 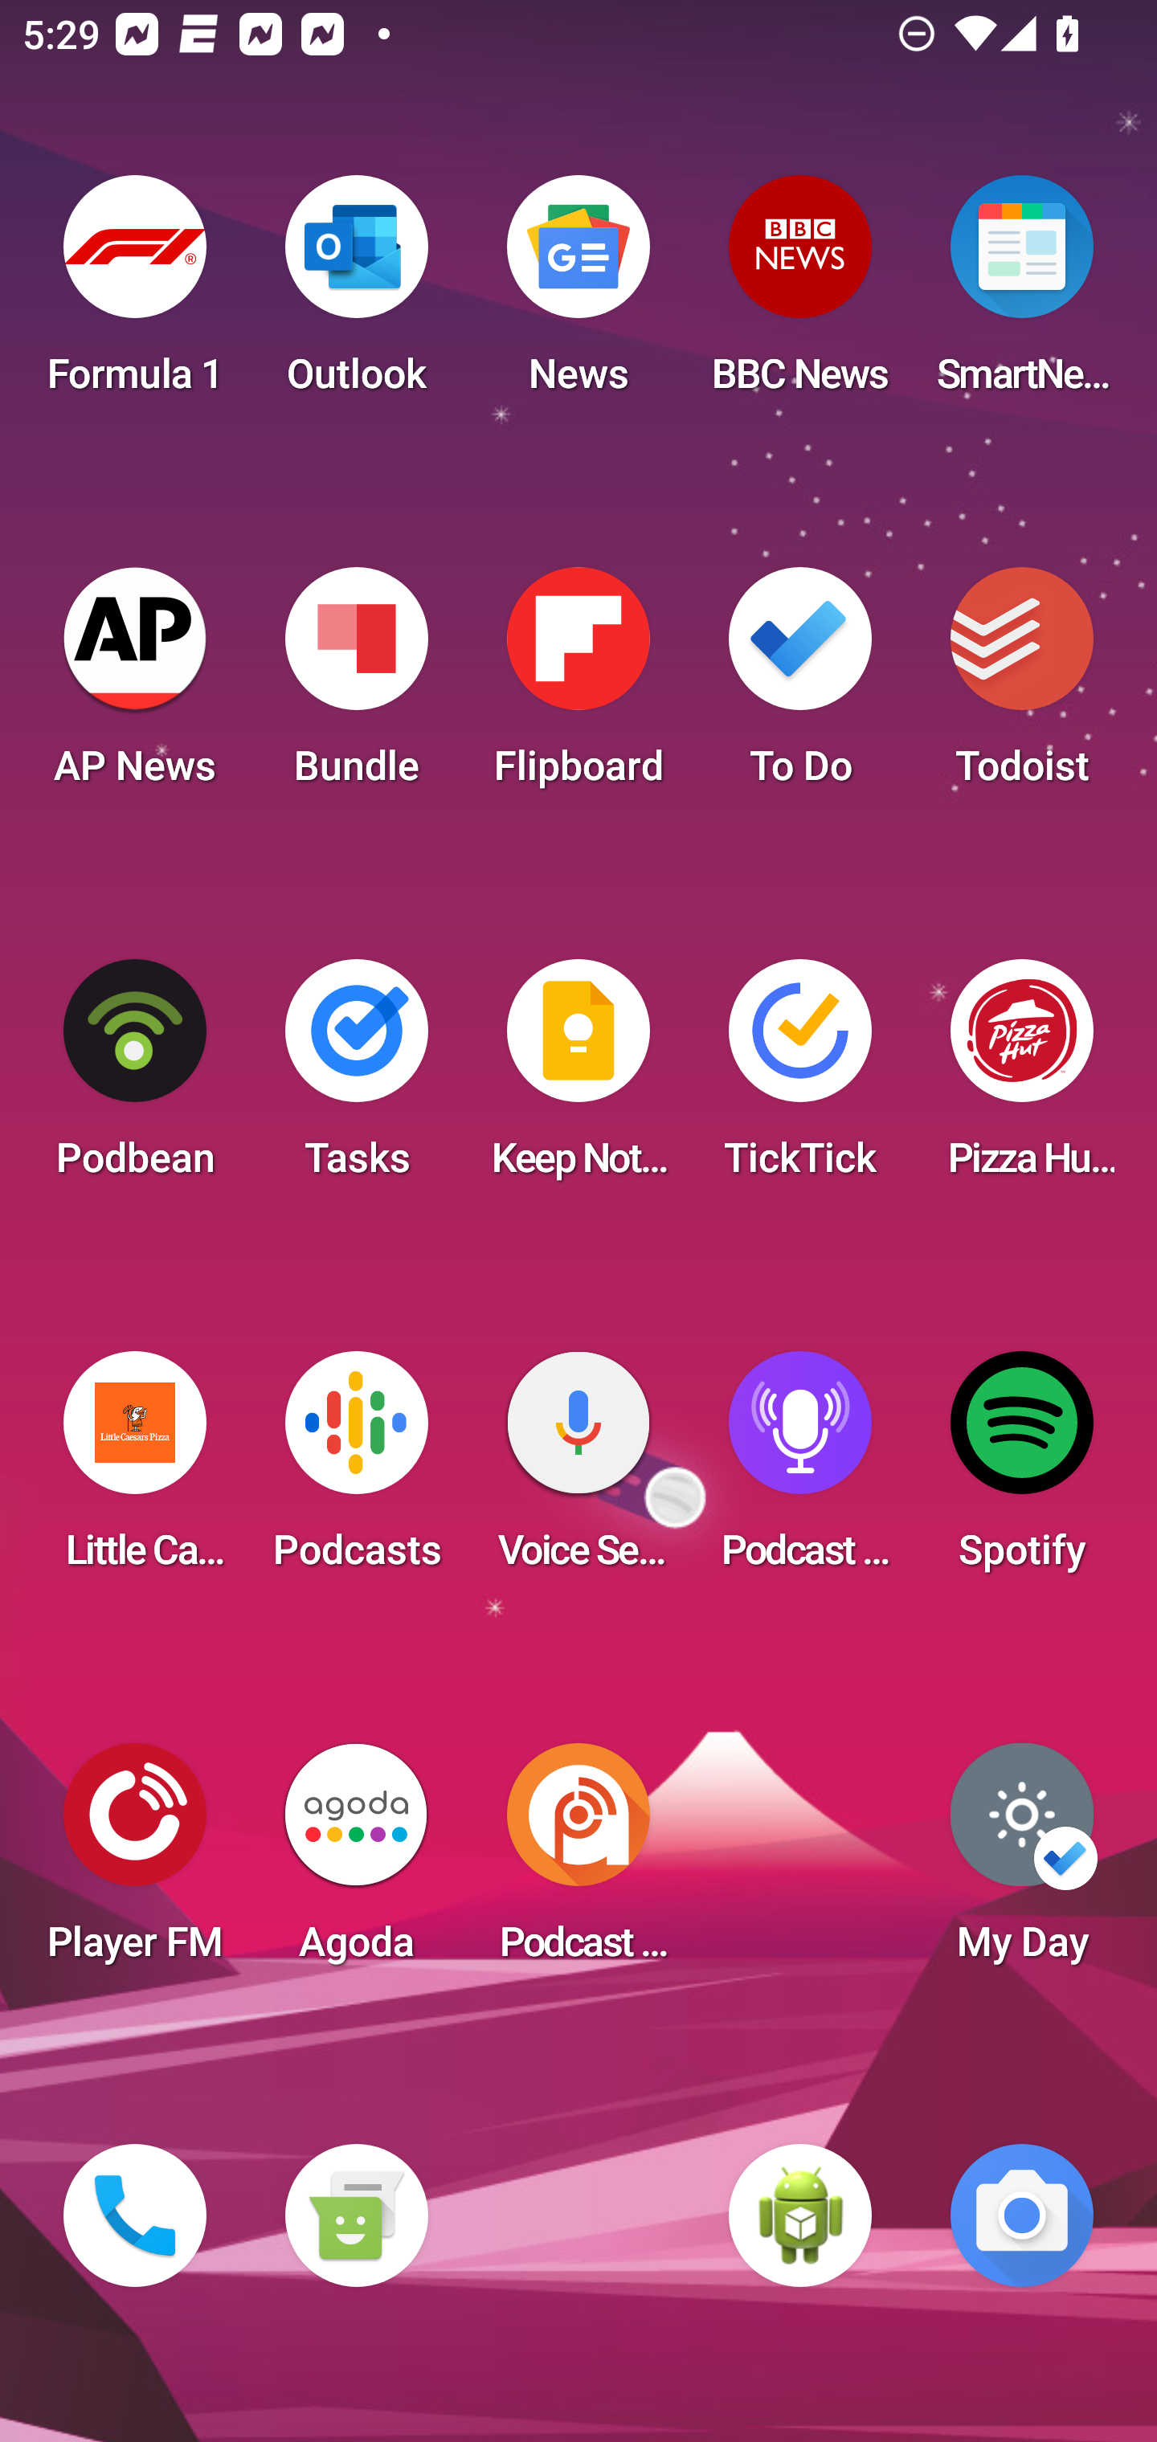 I want to click on Player FM, so click(x=135, y=1862).